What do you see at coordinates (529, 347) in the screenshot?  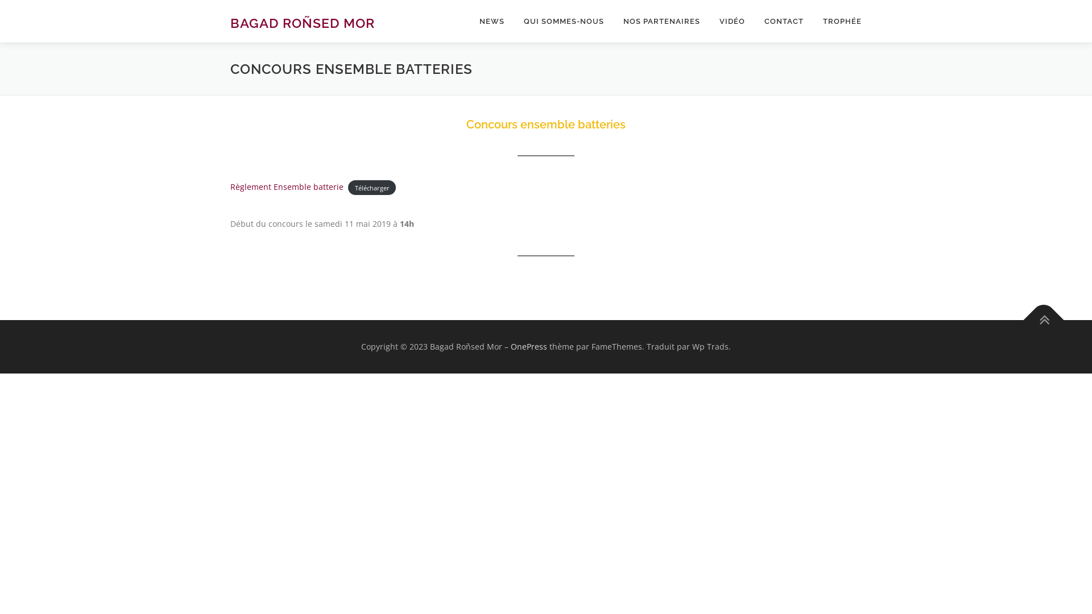 I see `OnePress` at bounding box center [529, 347].